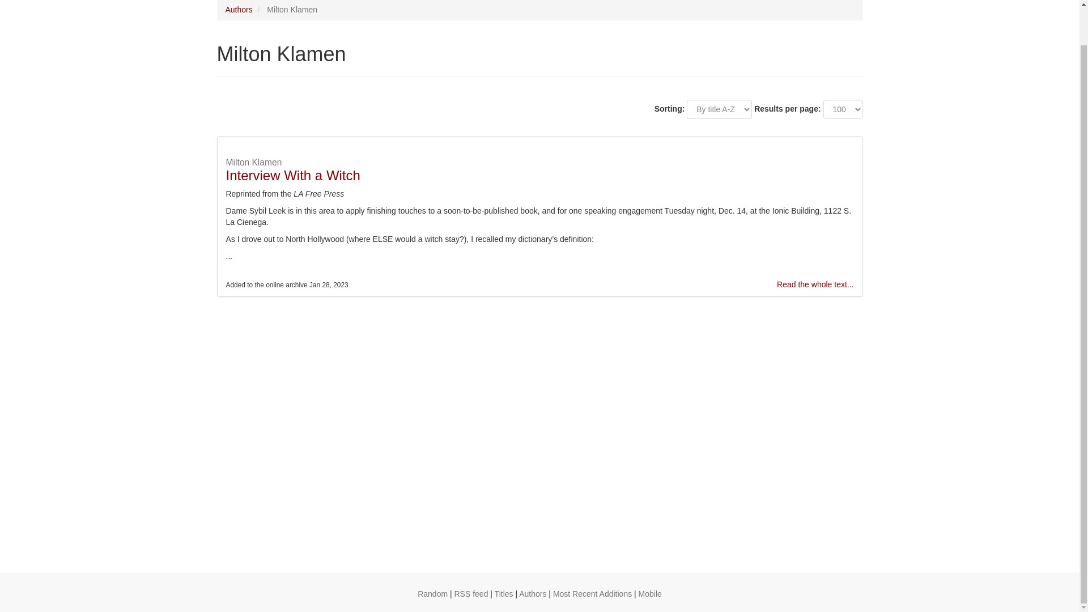  Describe the element at coordinates (432, 594) in the screenshot. I see `Random` at that location.